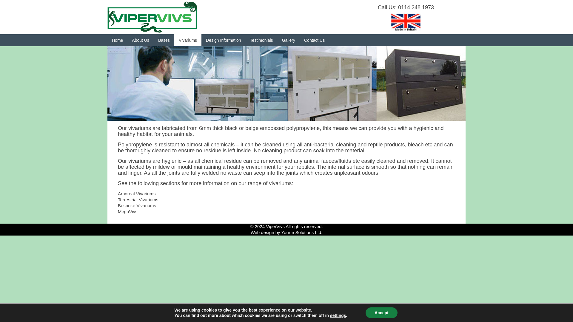  I want to click on Design Information, so click(224, 40).